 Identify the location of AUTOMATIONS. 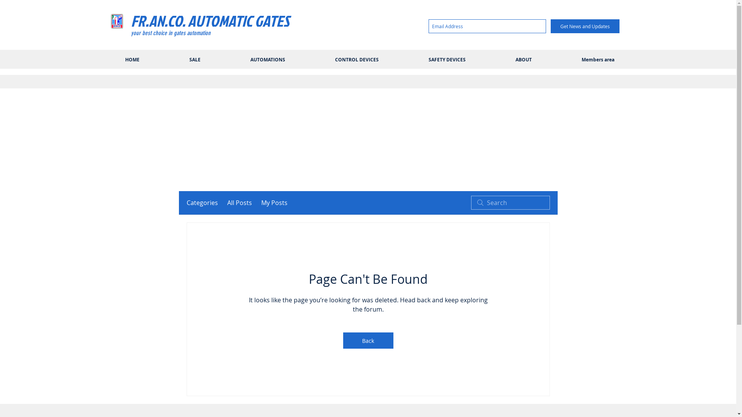
(268, 60).